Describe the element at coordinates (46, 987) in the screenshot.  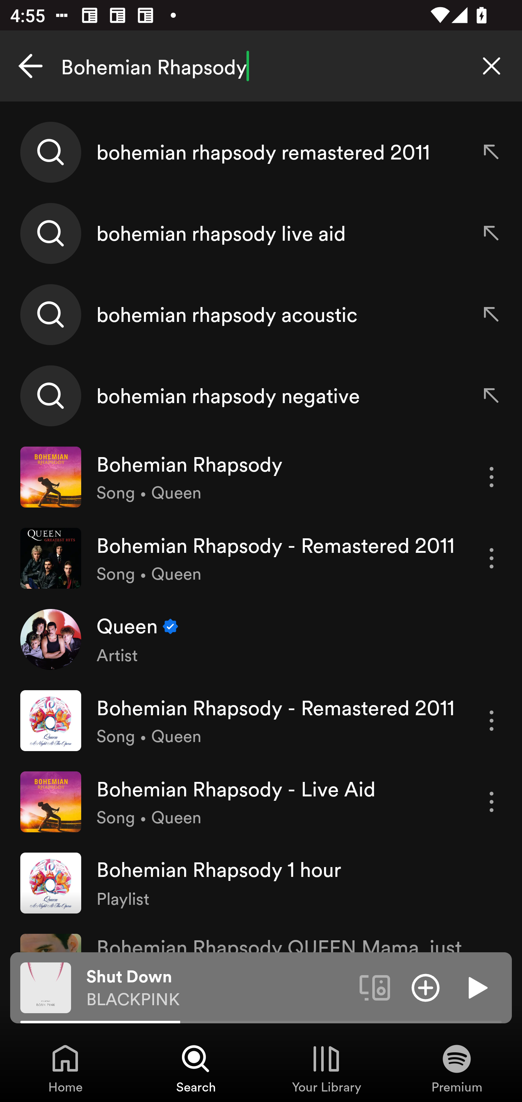
I see `The cover art of the currently playing track` at that location.